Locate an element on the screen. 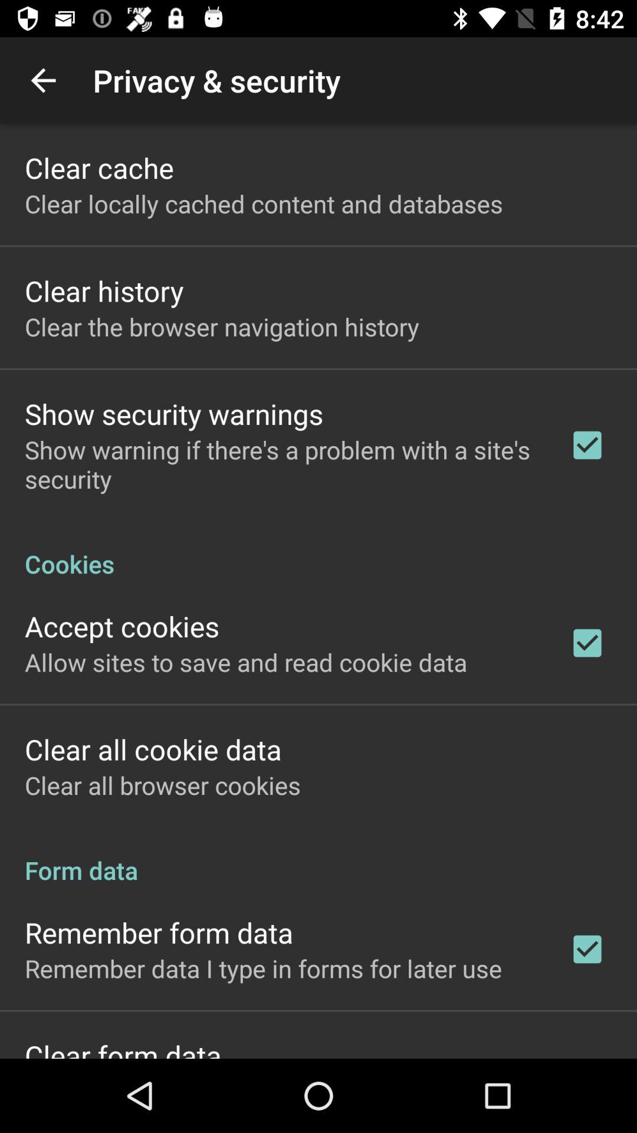 The width and height of the screenshot is (637, 1133). press item below the accept cookies is located at coordinates (246, 662).